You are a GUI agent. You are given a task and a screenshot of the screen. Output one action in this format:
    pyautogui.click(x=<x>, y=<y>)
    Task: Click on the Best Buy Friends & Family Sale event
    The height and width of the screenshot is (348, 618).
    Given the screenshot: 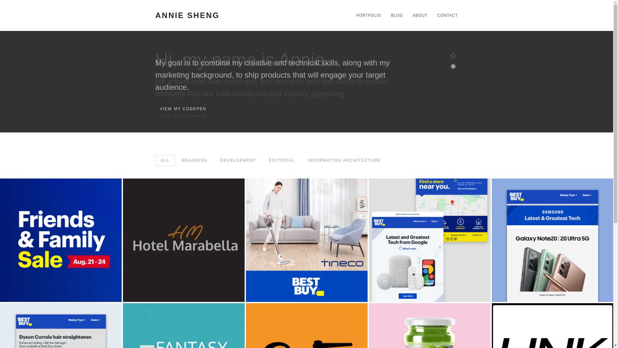 What is the action you would take?
    pyautogui.click(x=61, y=240)
    